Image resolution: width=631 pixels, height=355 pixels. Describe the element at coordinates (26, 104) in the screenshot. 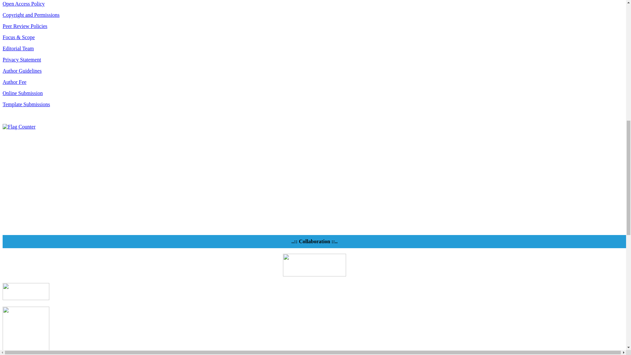

I see `Template Submissions` at that location.